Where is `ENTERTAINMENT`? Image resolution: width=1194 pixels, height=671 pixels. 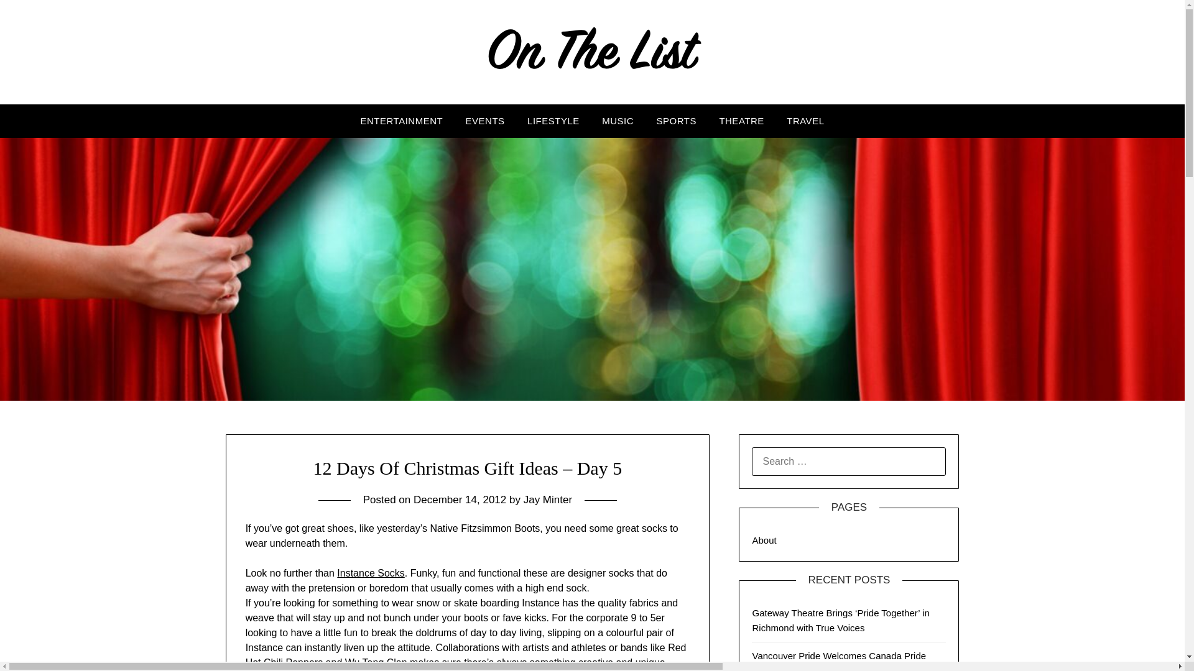 ENTERTAINMENT is located at coordinates (402, 121).